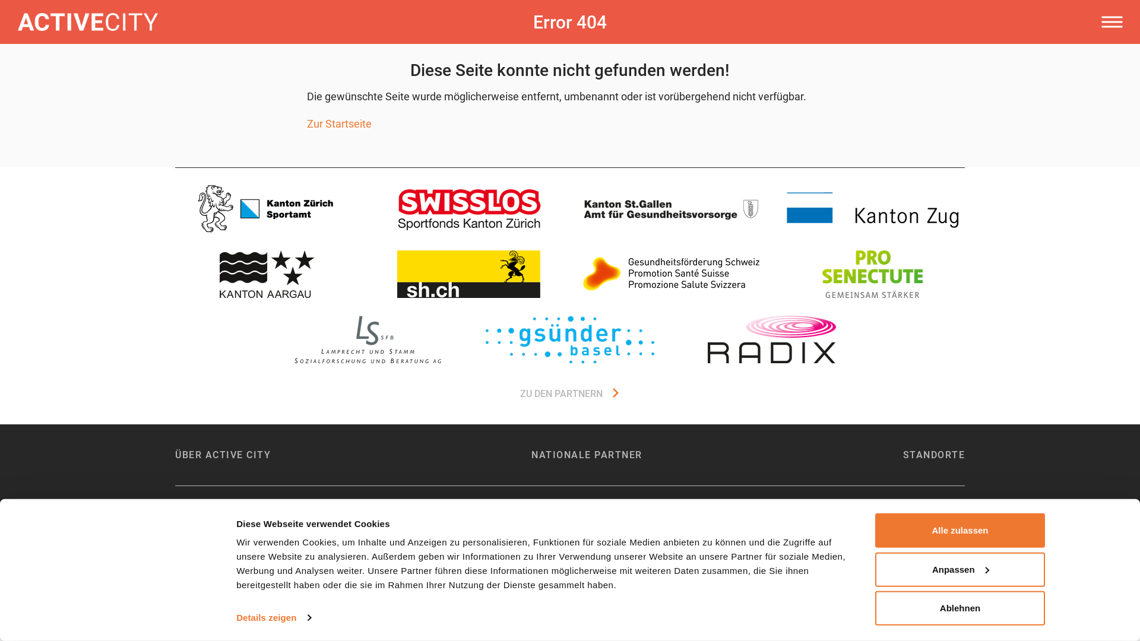 This screenshot has height=641, width=1140. What do you see at coordinates (873, 209) in the screenshot?
I see `Kanton Zug` at bounding box center [873, 209].